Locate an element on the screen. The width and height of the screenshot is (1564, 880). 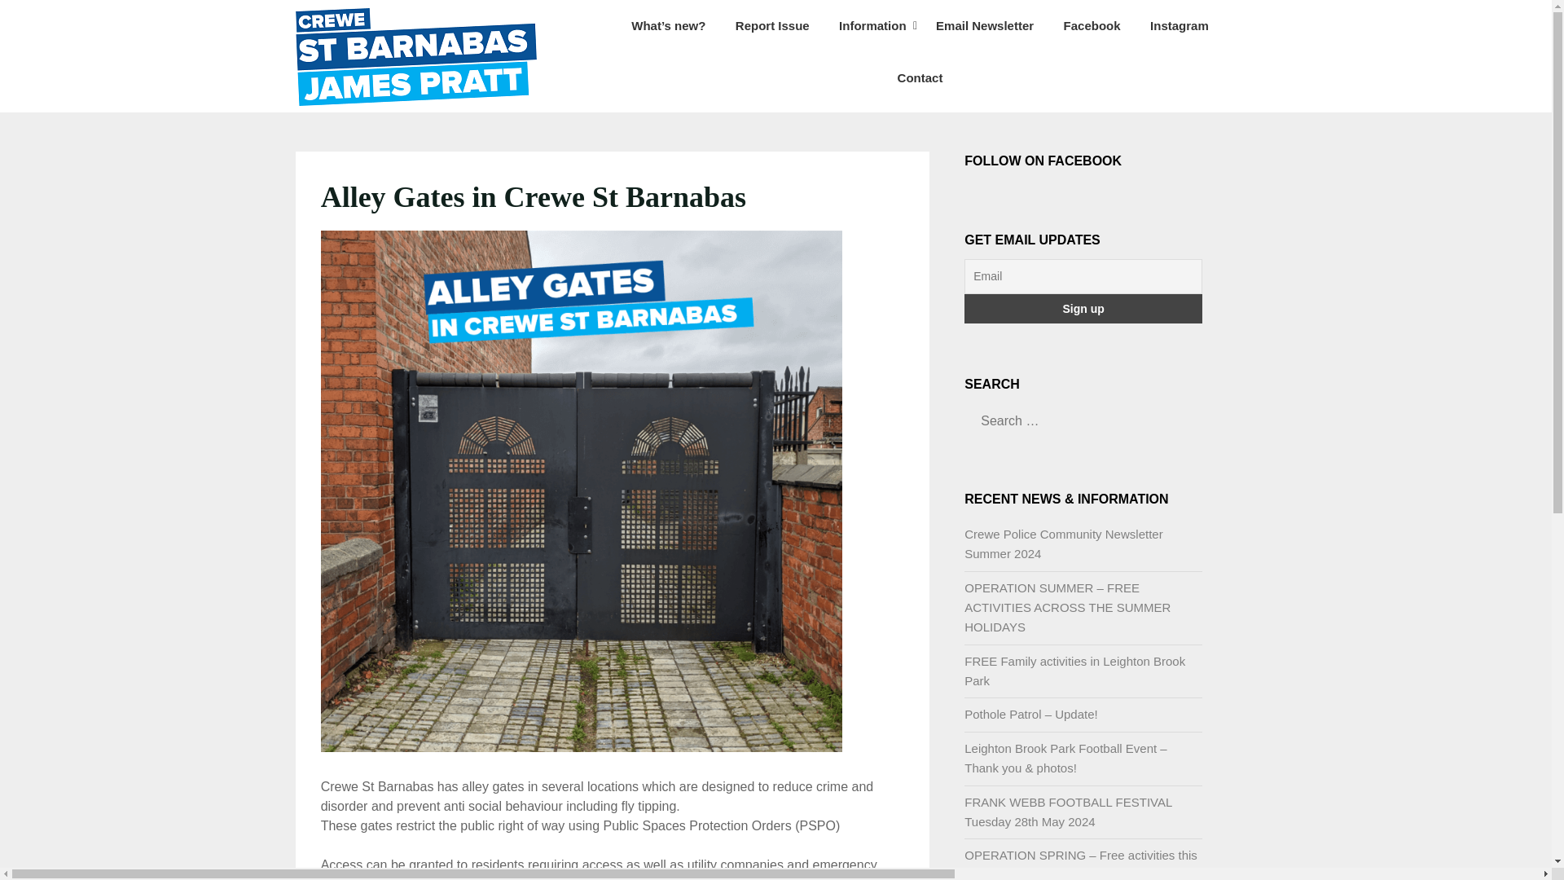
Search is located at coordinates (41, 24).